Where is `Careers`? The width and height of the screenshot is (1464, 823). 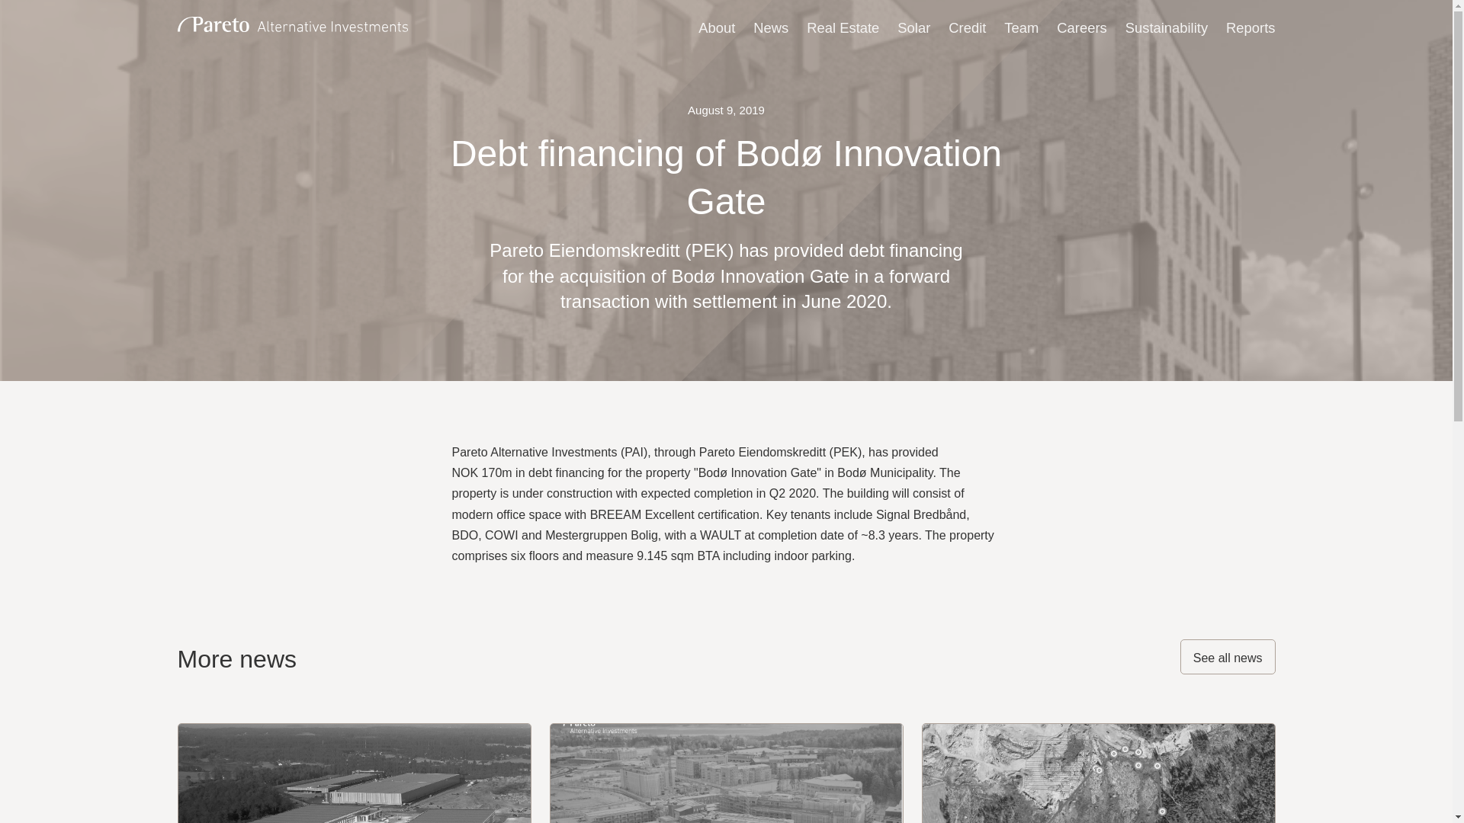 Careers is located at coordinates (1081, 26).